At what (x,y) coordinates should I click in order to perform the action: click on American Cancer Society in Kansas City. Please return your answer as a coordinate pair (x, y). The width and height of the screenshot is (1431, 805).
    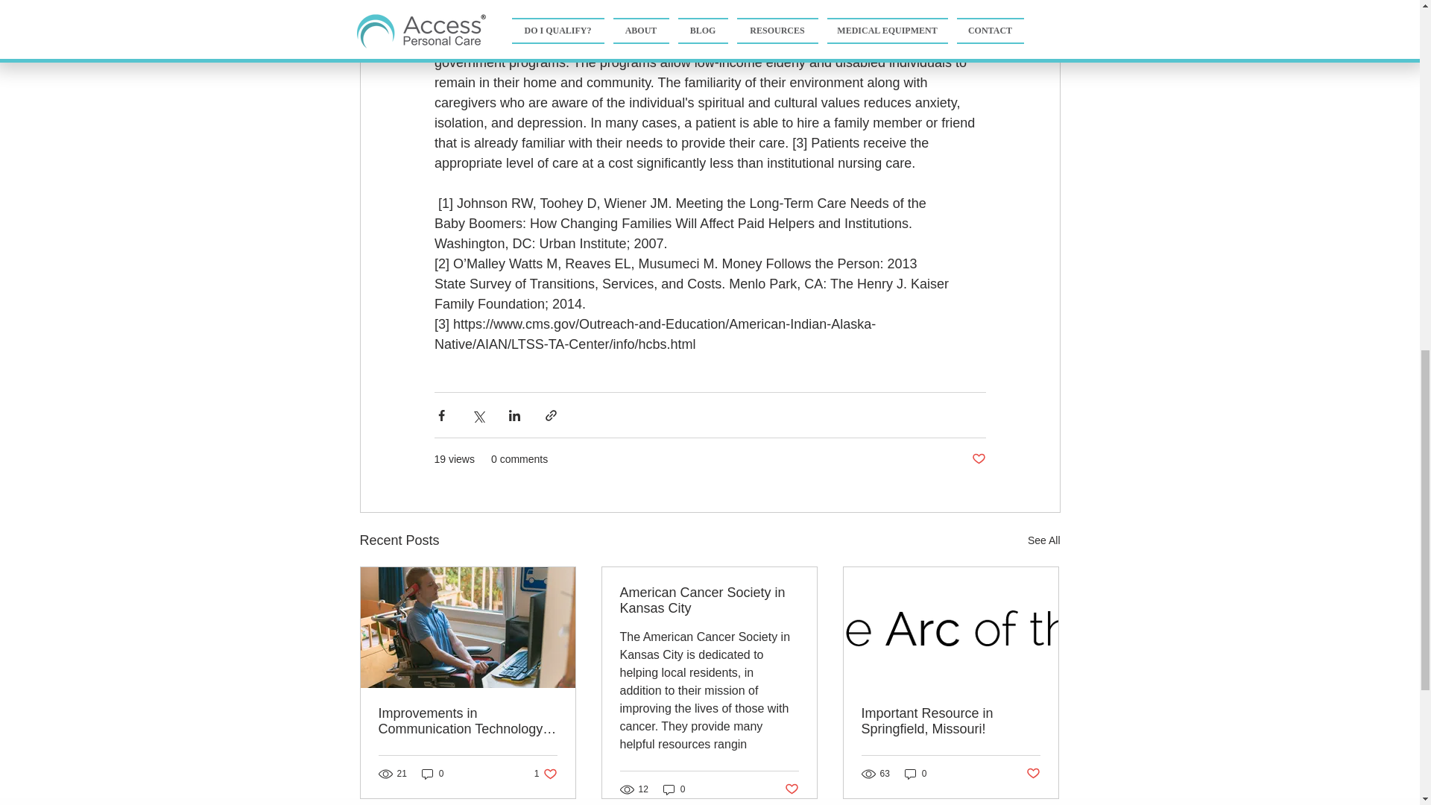
    Looking at the image, I should click on (432, 773).